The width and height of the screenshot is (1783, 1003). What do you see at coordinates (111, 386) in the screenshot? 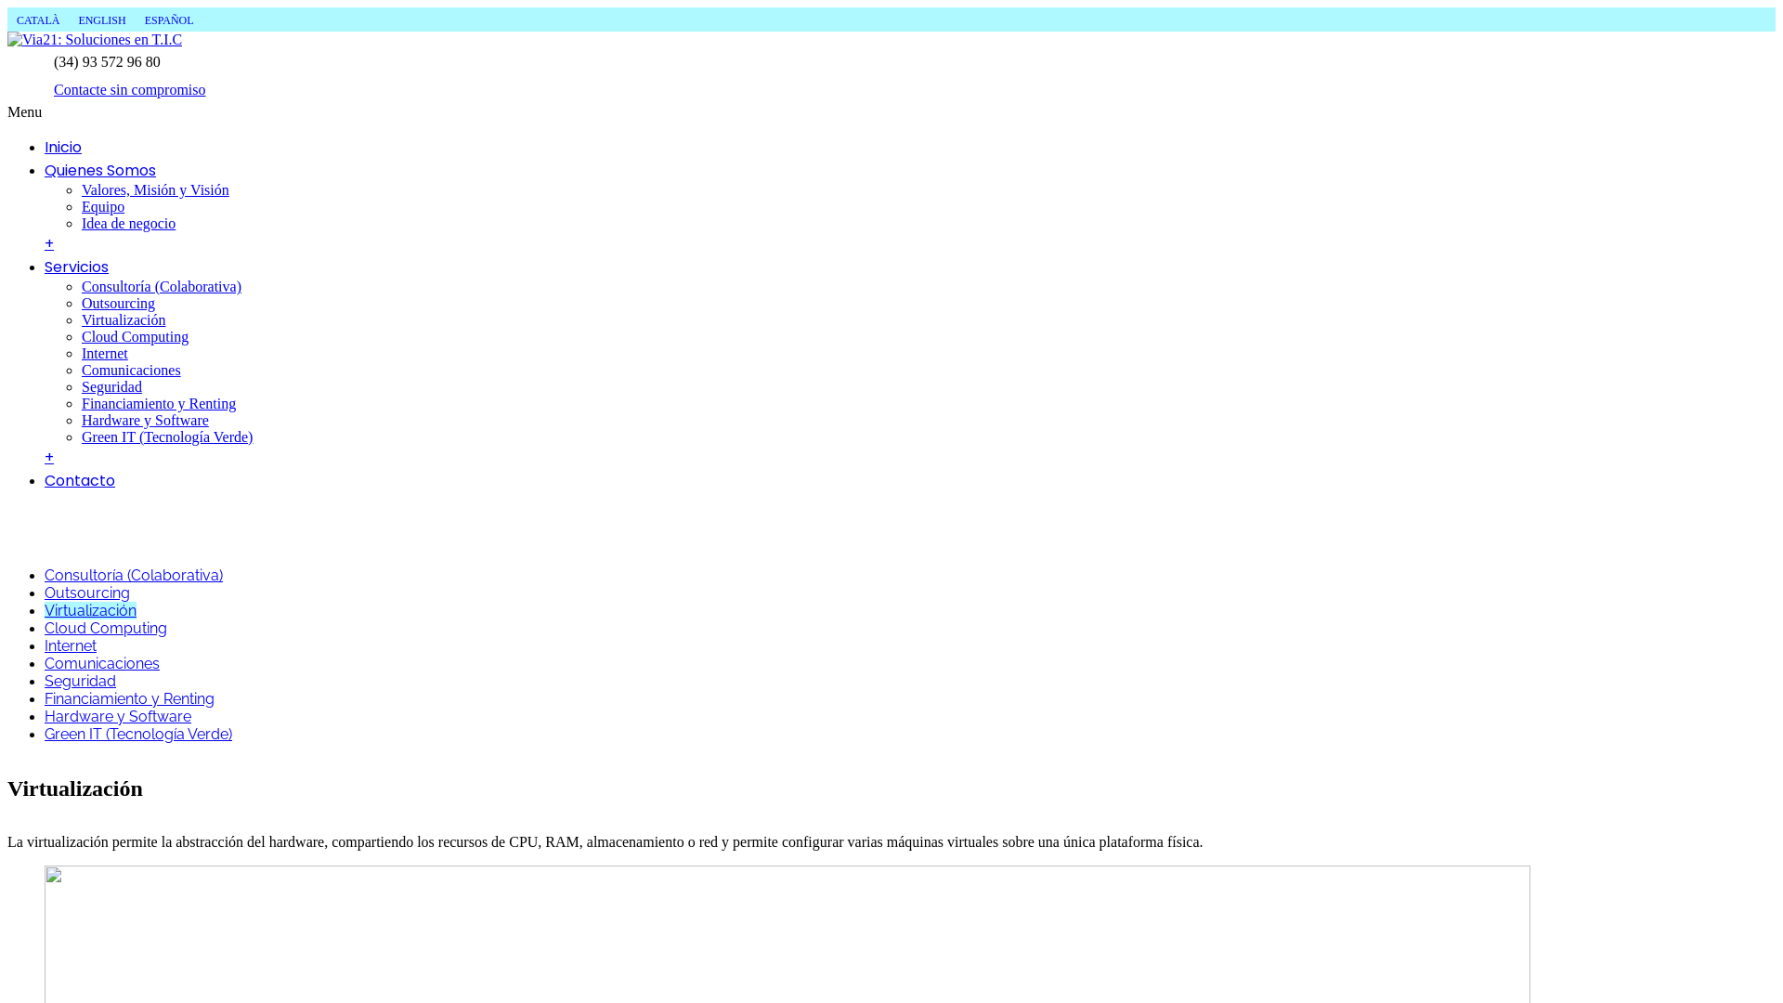
I see `Seguridad` at bounding box center [111, 386].